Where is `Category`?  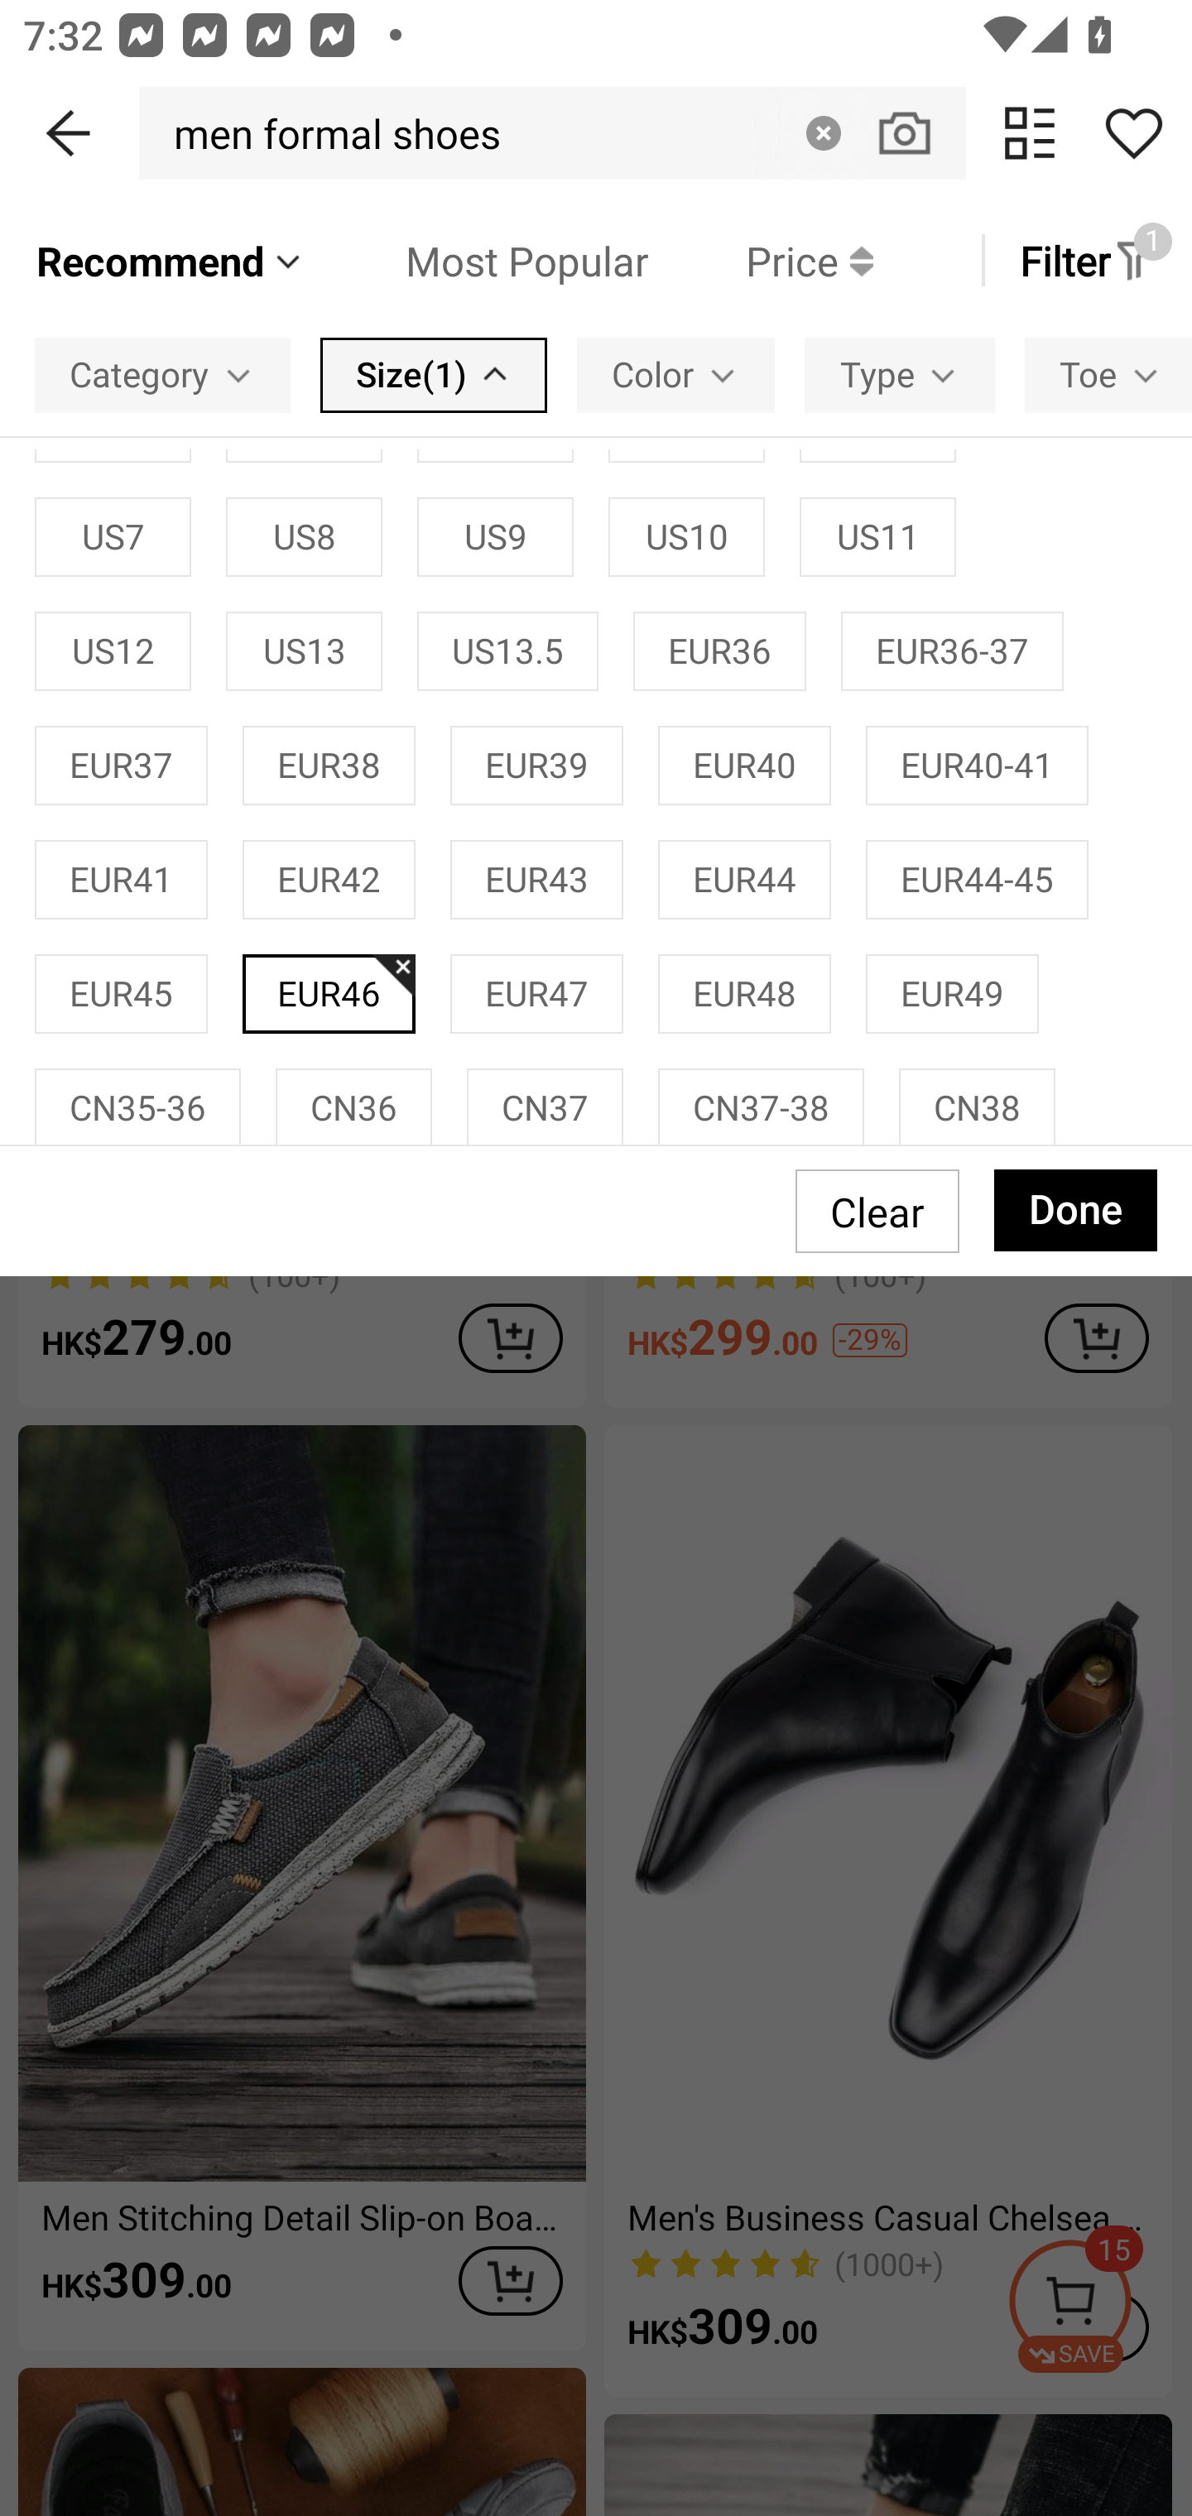
Category is located at coordinates (162, 374).